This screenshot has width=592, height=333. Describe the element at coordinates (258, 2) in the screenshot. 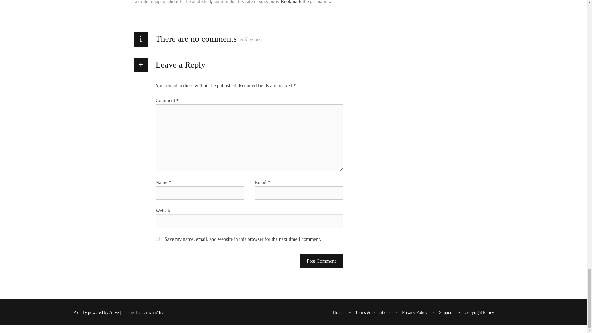

I see `tax rate in singapore` at that location.